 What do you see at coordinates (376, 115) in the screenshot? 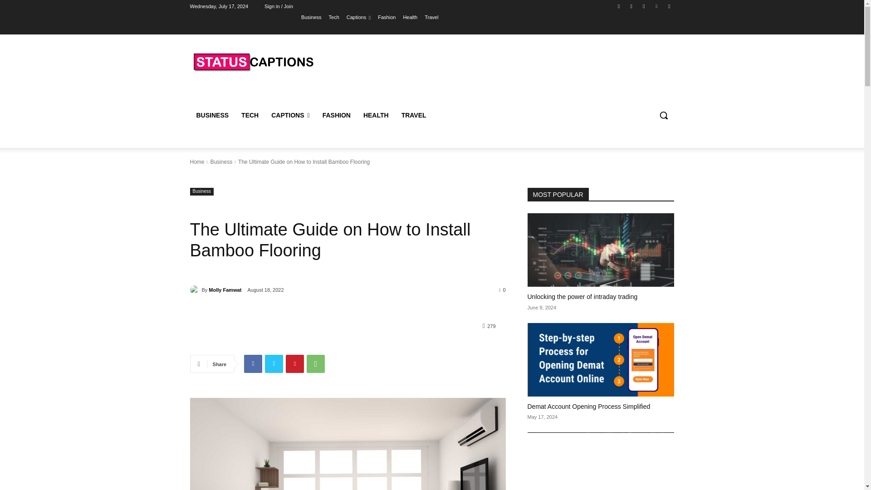
I see `HEALTH` at bounding box center [376, 115].